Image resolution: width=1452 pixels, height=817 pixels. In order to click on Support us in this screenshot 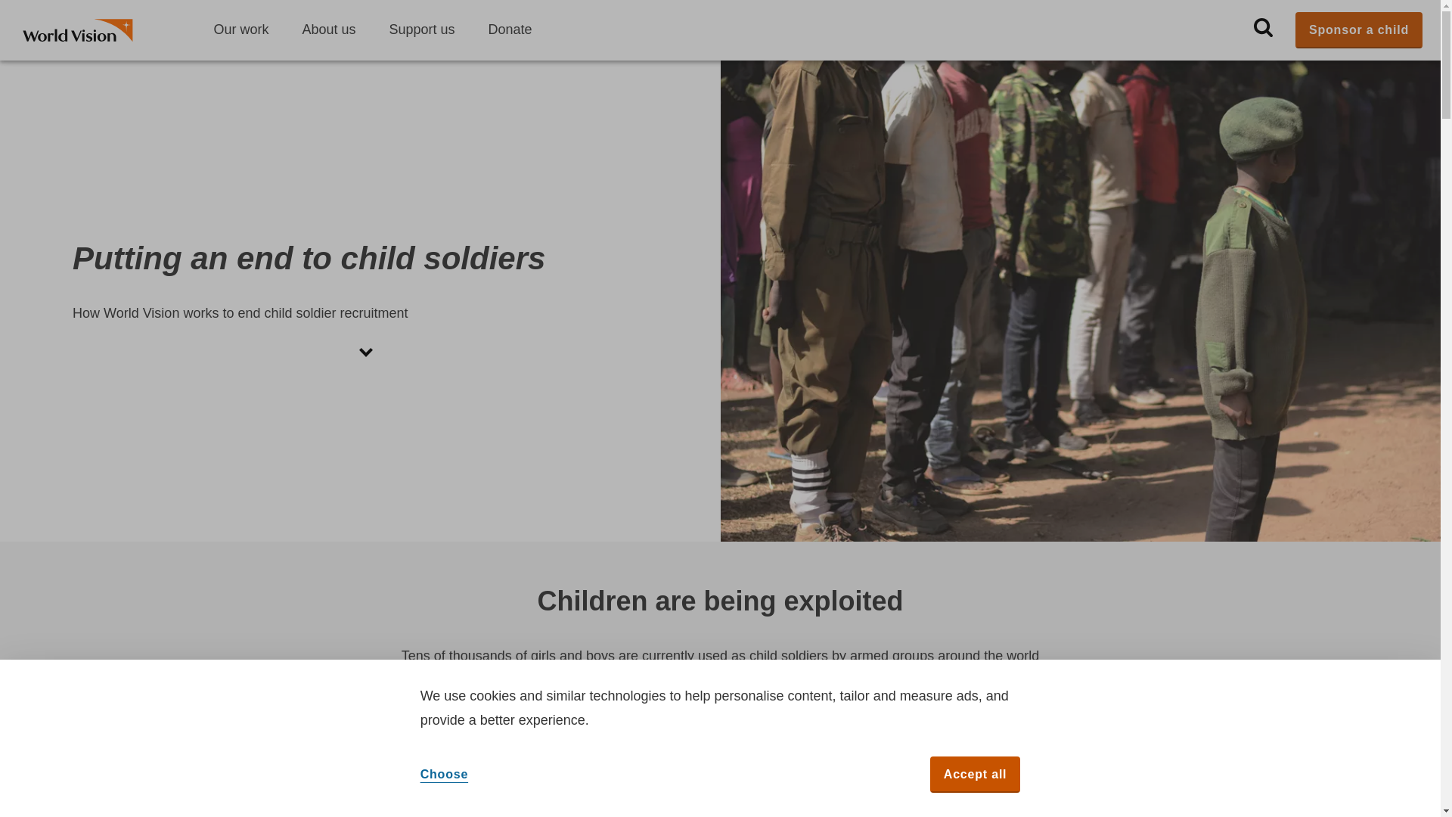, I will do `click(420, 30)`.